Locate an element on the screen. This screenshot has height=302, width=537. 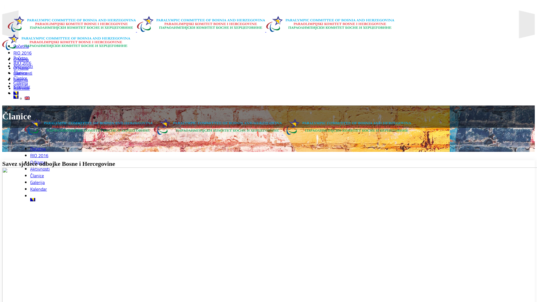
Aktivnosti is located at coordinates (40, 169).